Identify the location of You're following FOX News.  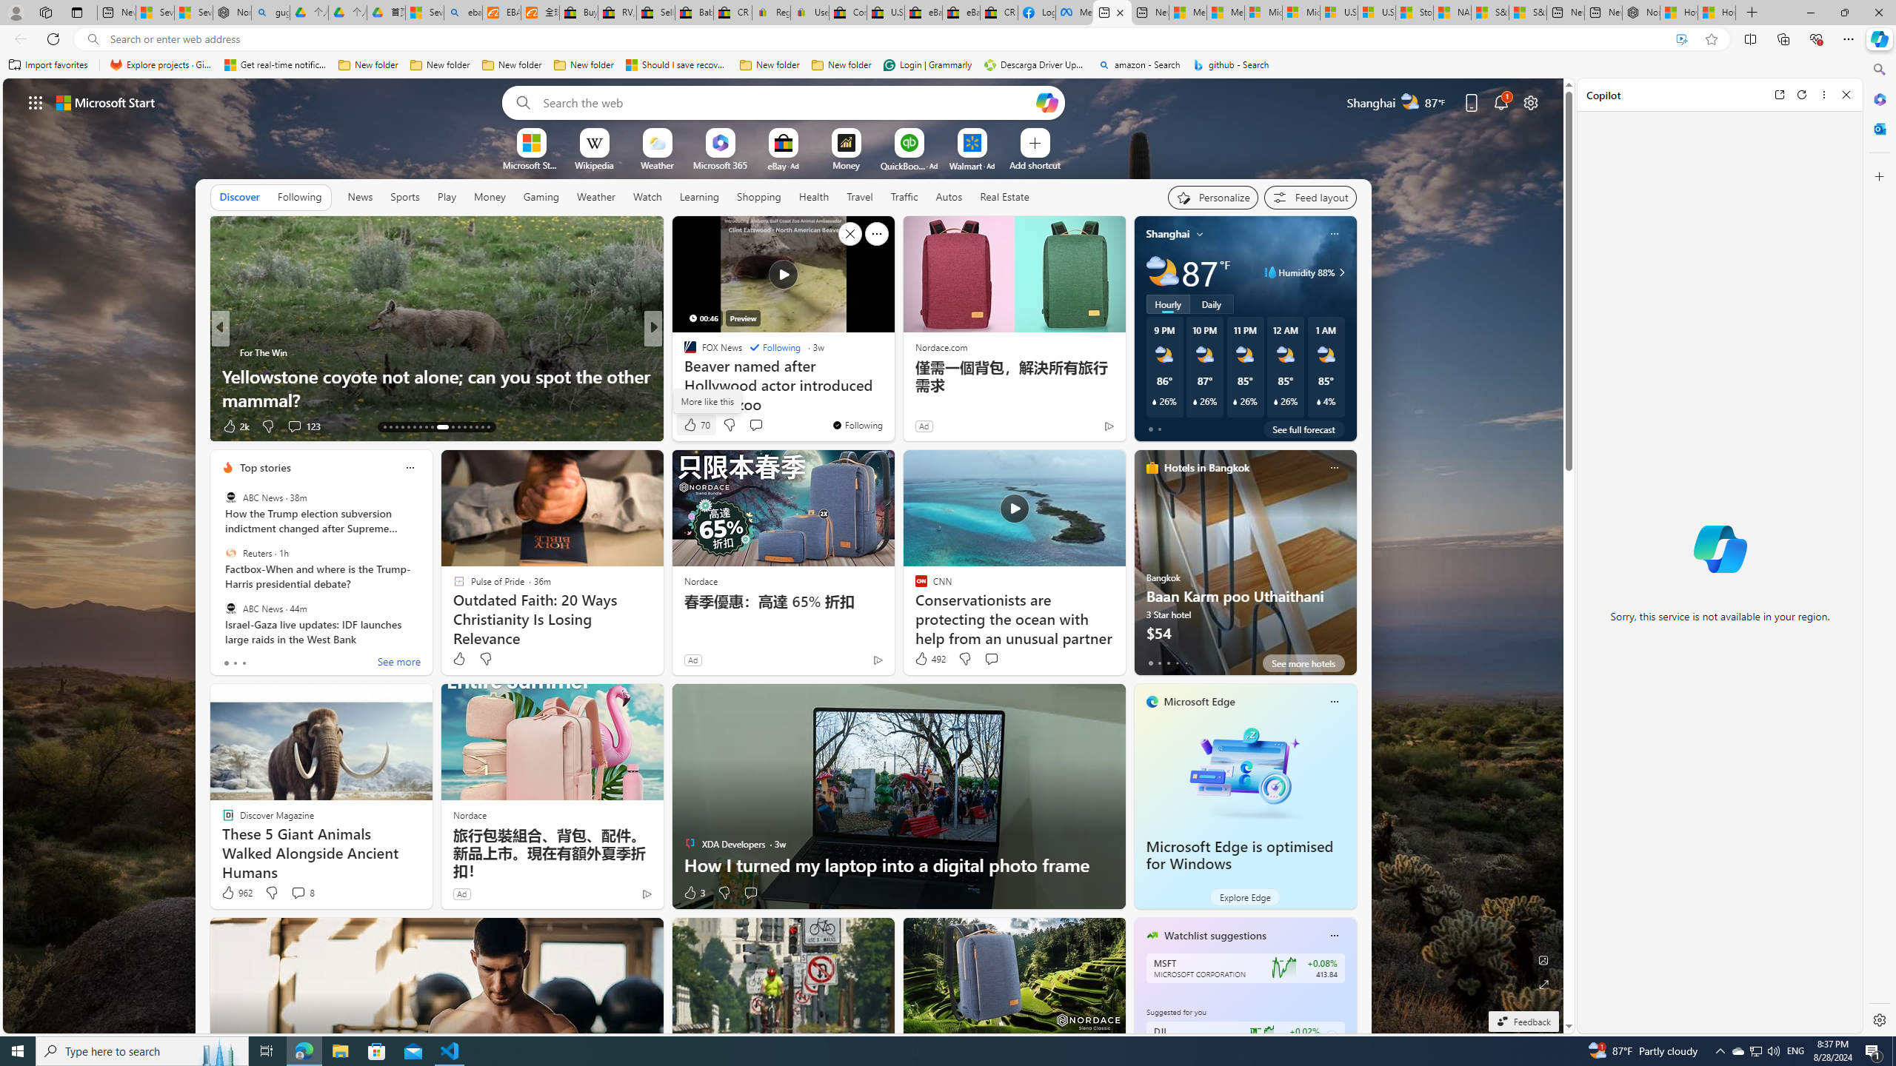
(857, 425).